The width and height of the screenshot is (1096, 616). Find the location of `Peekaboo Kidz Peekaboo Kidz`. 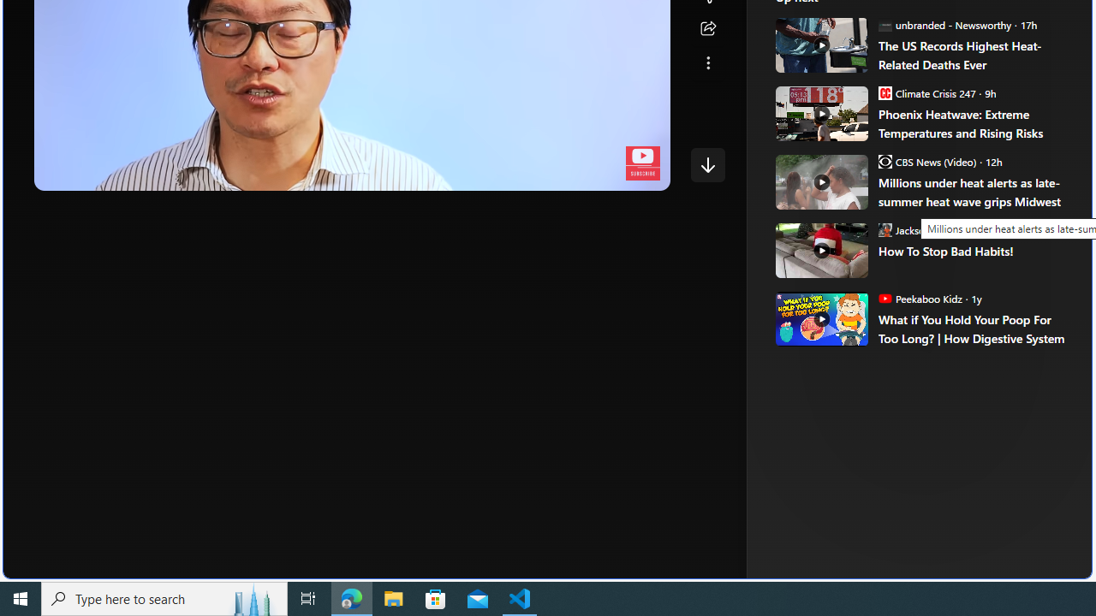

Peekaboo Kidz Peekaboo Kidz is located at coordinates (920, 298).